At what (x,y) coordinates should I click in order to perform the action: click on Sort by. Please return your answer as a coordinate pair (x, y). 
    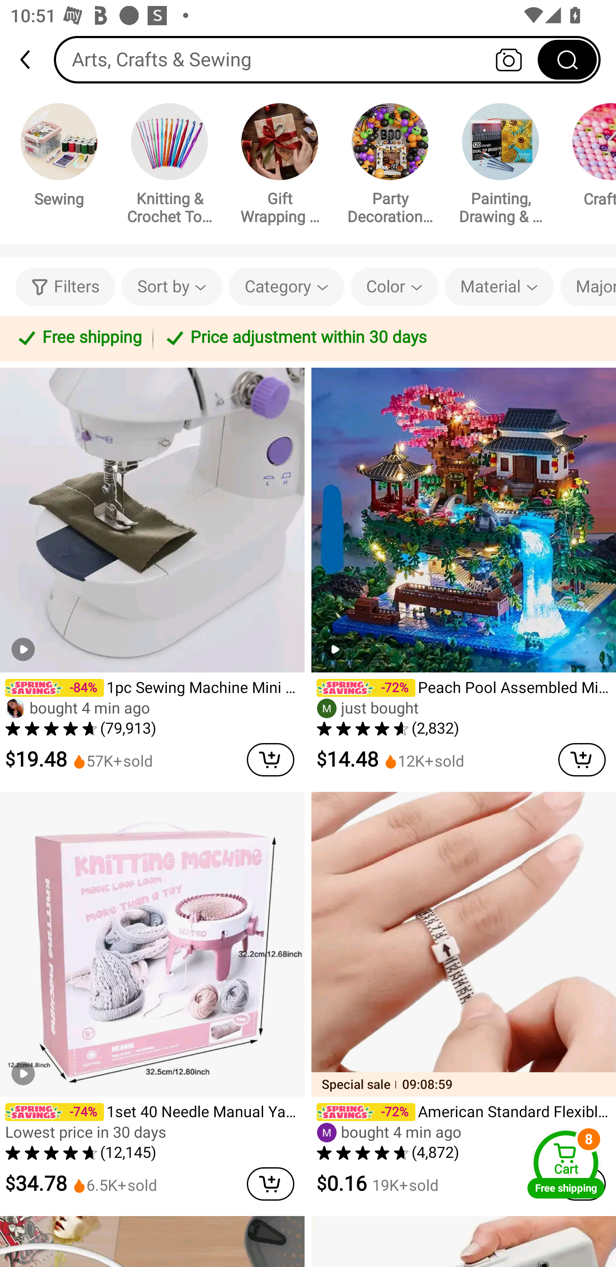
    Looking at the image, I should click on (172, 287).